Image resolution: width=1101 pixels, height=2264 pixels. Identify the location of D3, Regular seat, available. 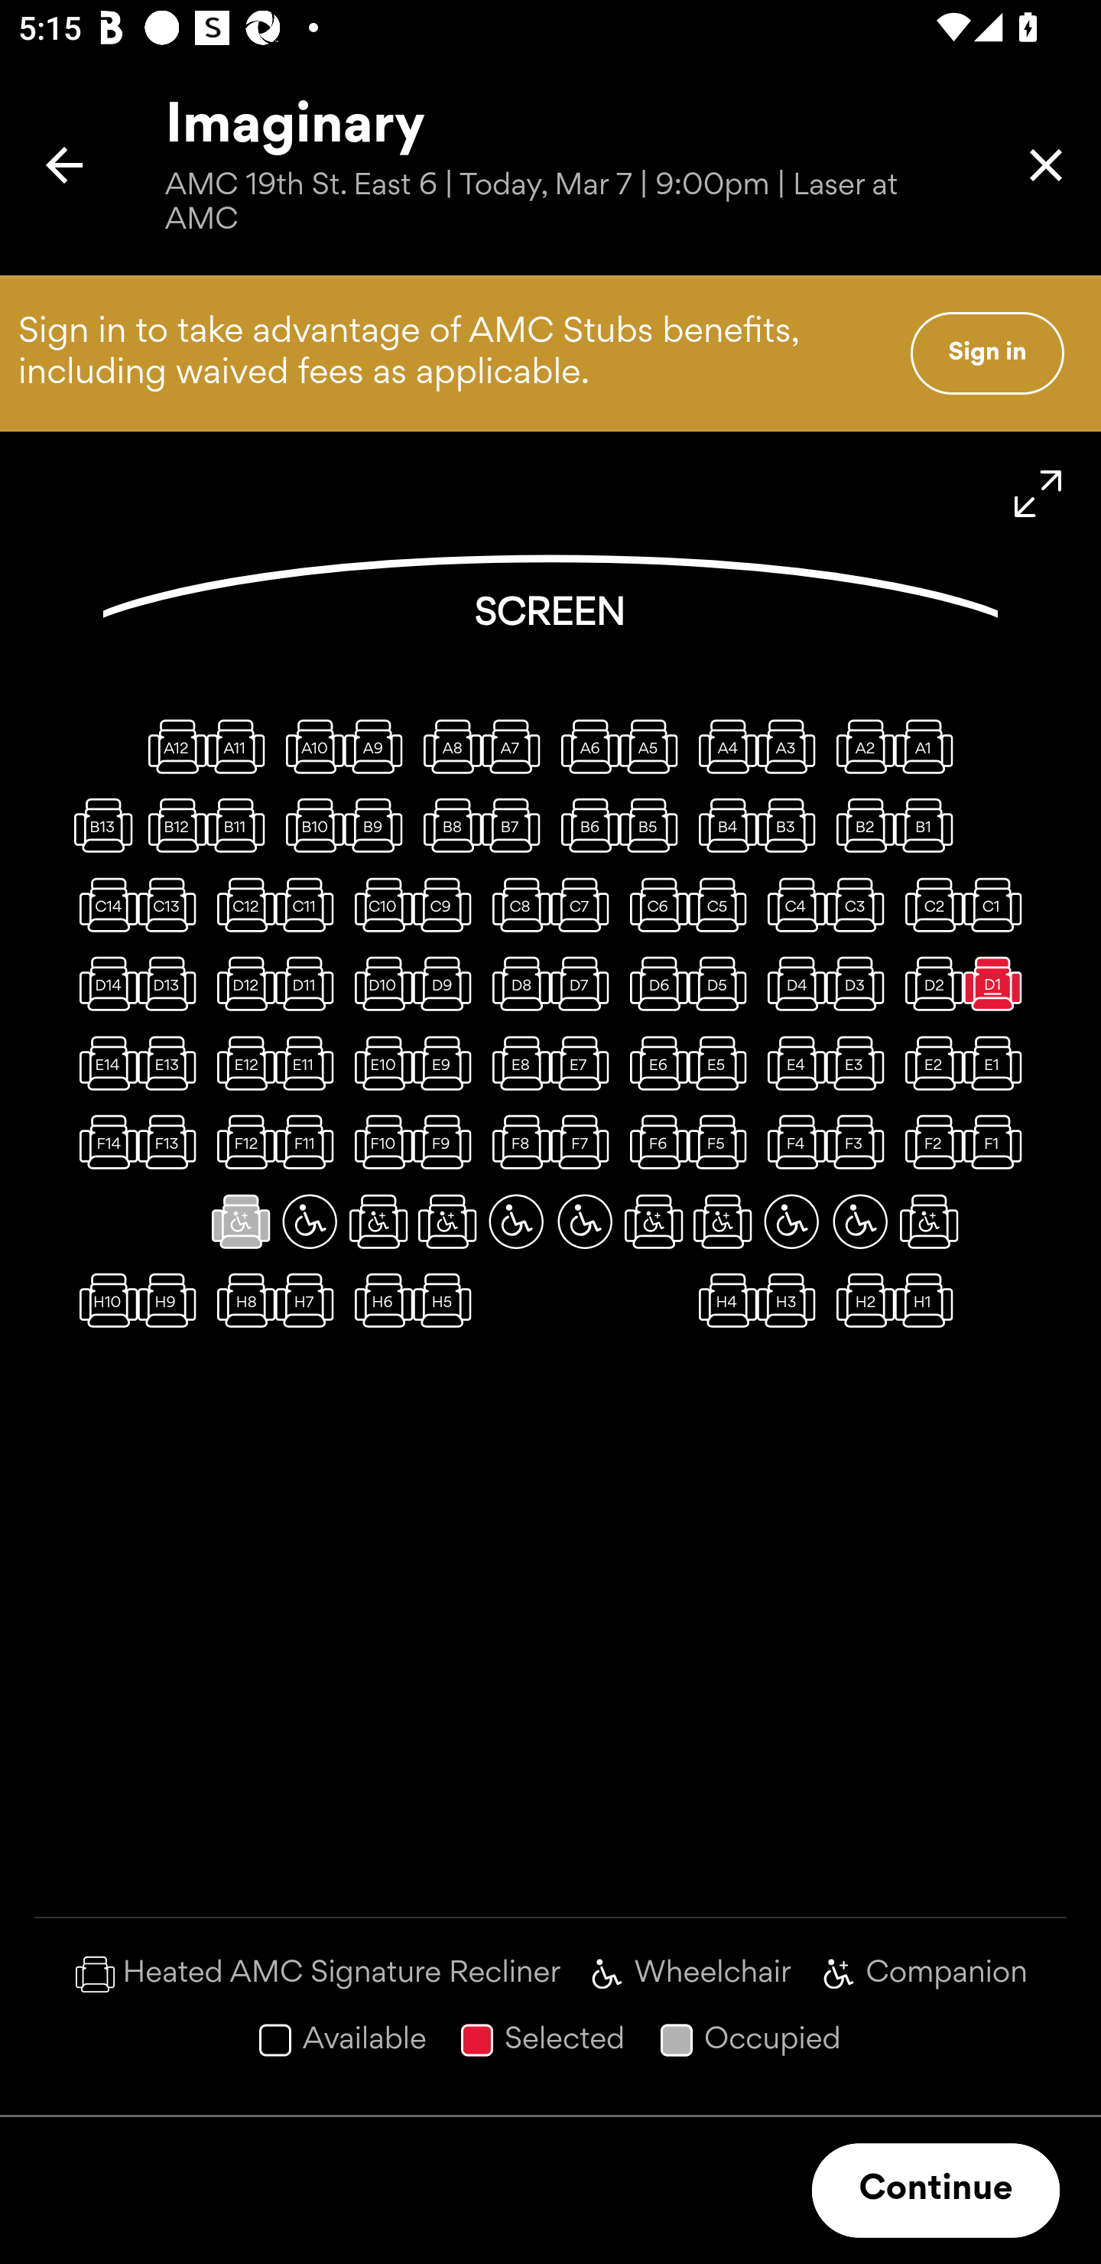
(859, 984).